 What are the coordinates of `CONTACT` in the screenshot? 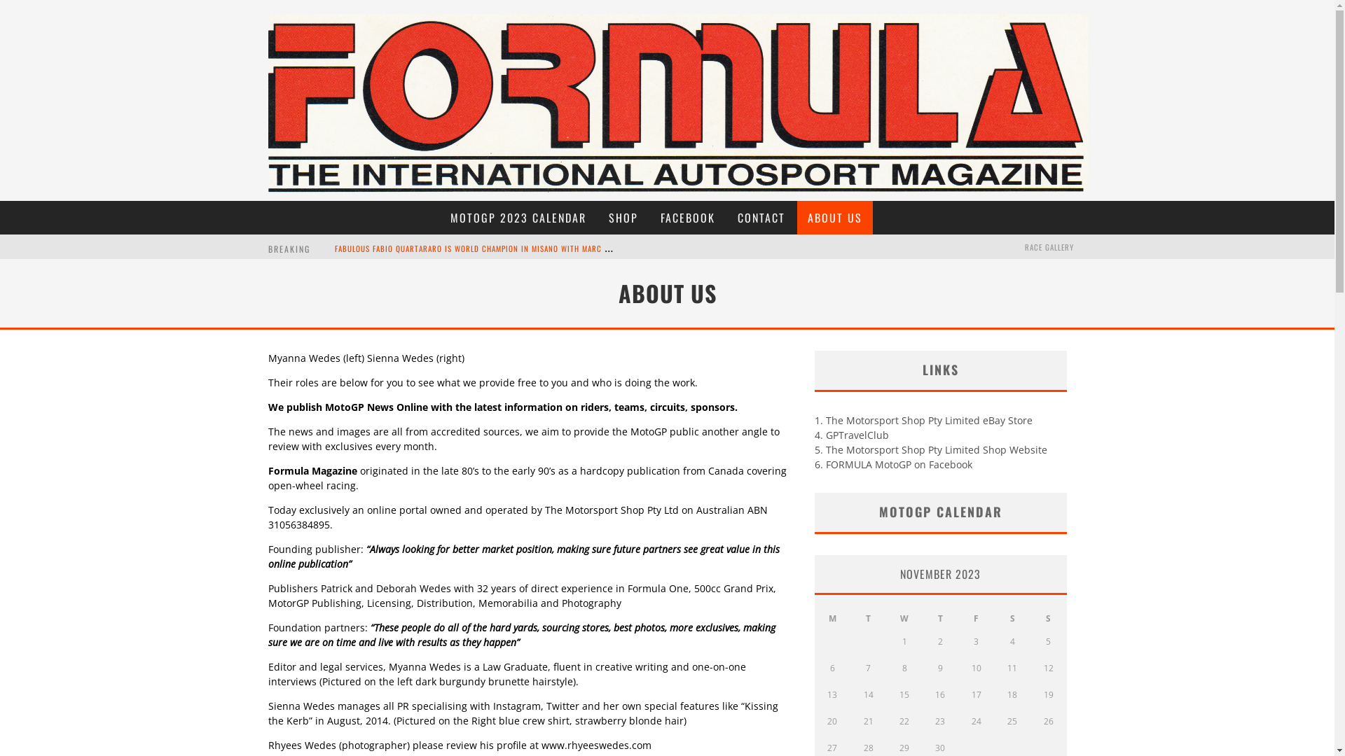 It's located at (761, 218).